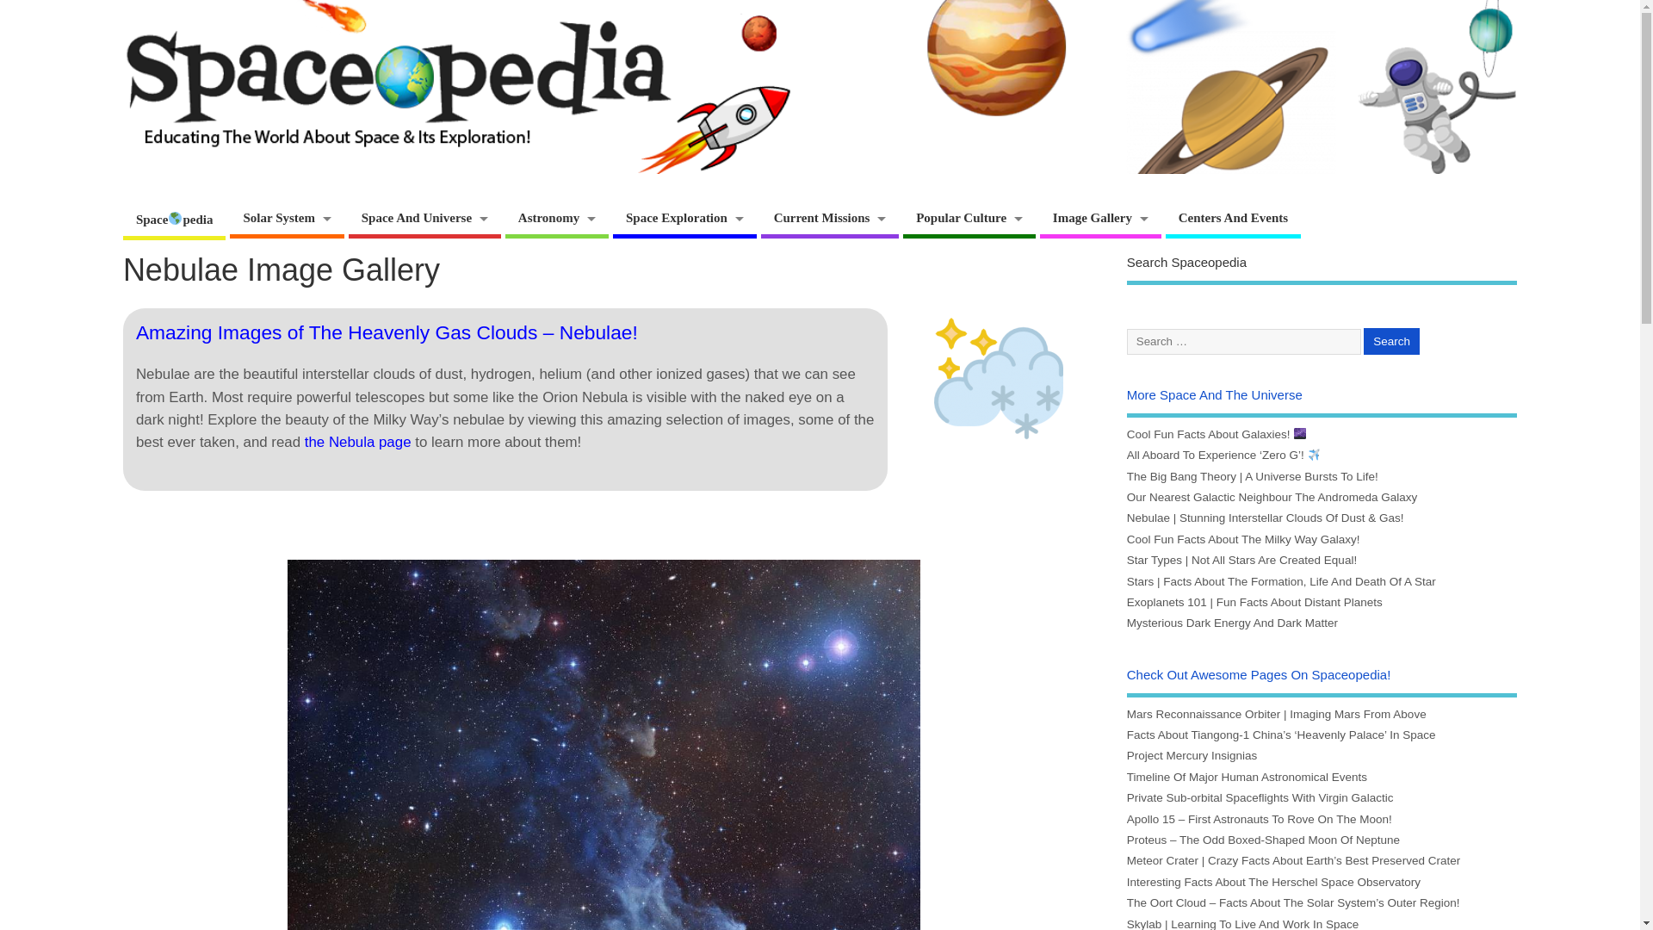 This screenshot has width=1653, height=930. Describe the element at coordinates (286, 220) in the screenshot. I see `Solar System` at that location.